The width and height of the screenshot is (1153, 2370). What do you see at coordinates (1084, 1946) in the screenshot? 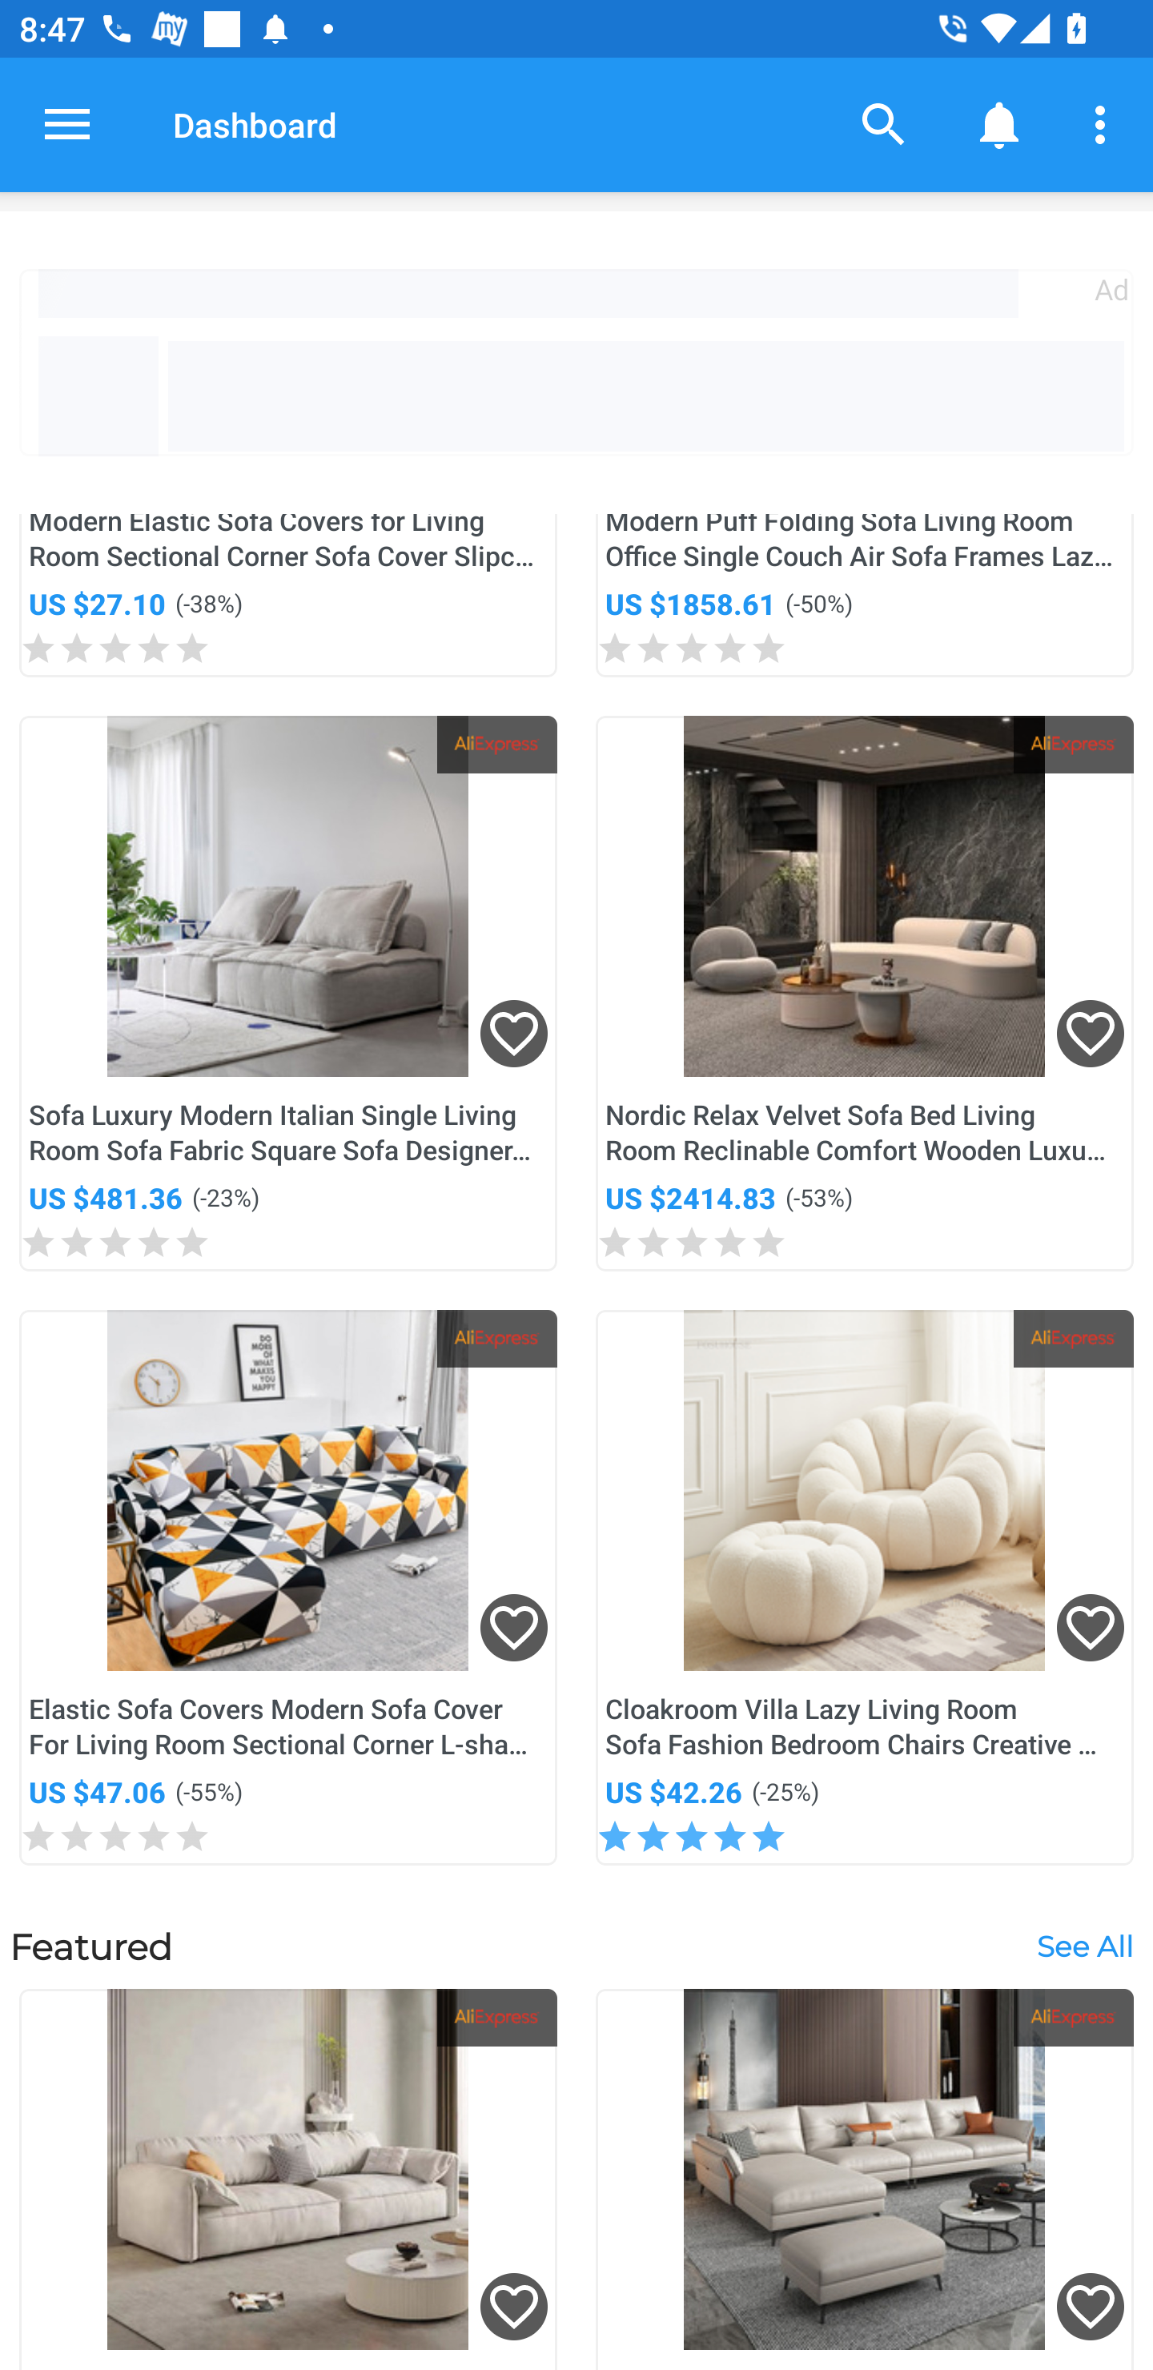
I see `See All` at bounding box center [1084, 1946].